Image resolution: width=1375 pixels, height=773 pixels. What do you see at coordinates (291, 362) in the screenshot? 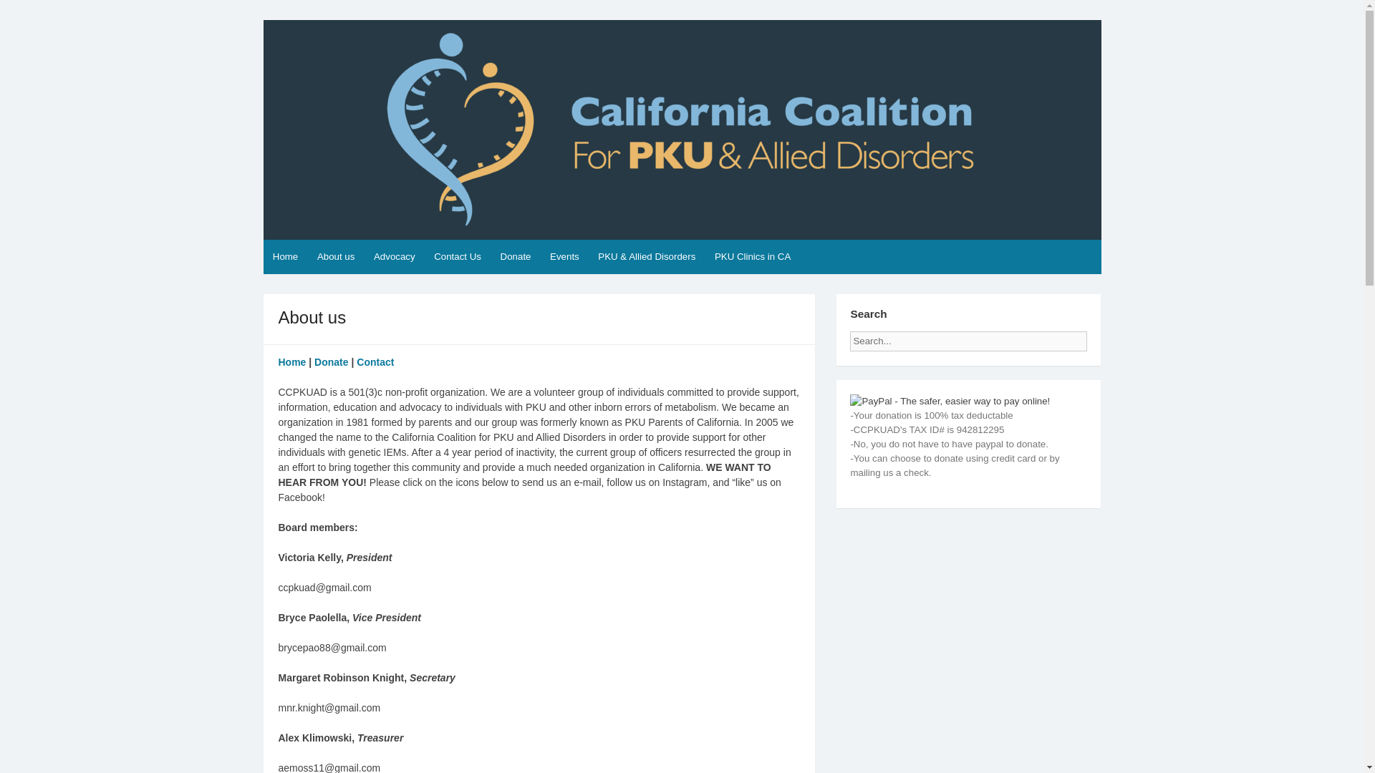
I see `Home` at bounding box center [291, 362].